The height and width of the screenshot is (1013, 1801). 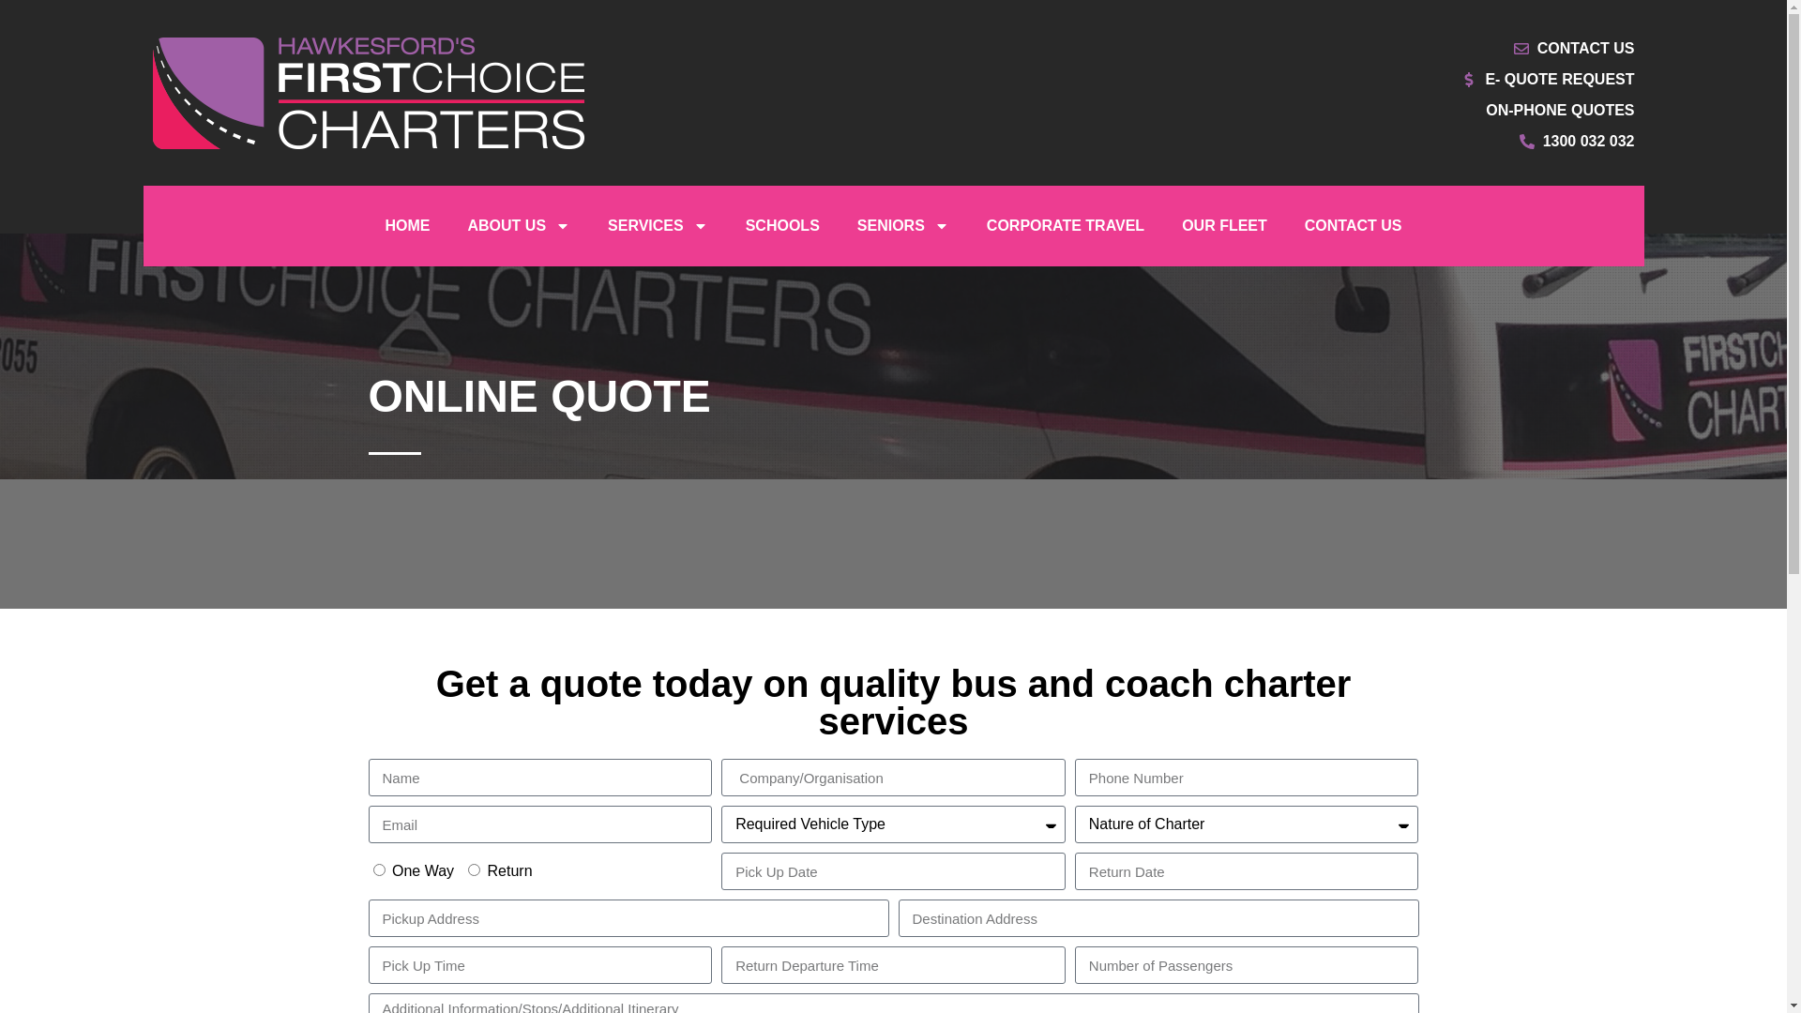 What do you see at coordinates (1268, 49) in the screenshot?
I see `CONTACT US` at bounding box center [1268, 49].